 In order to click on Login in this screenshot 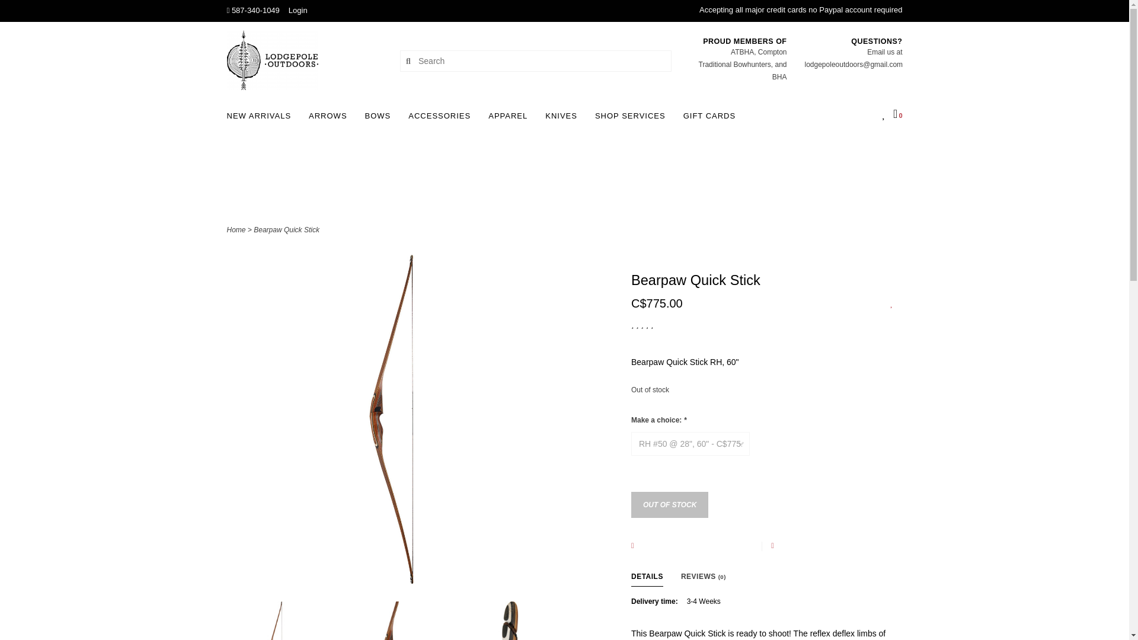, I will do `click(298, 9)`.